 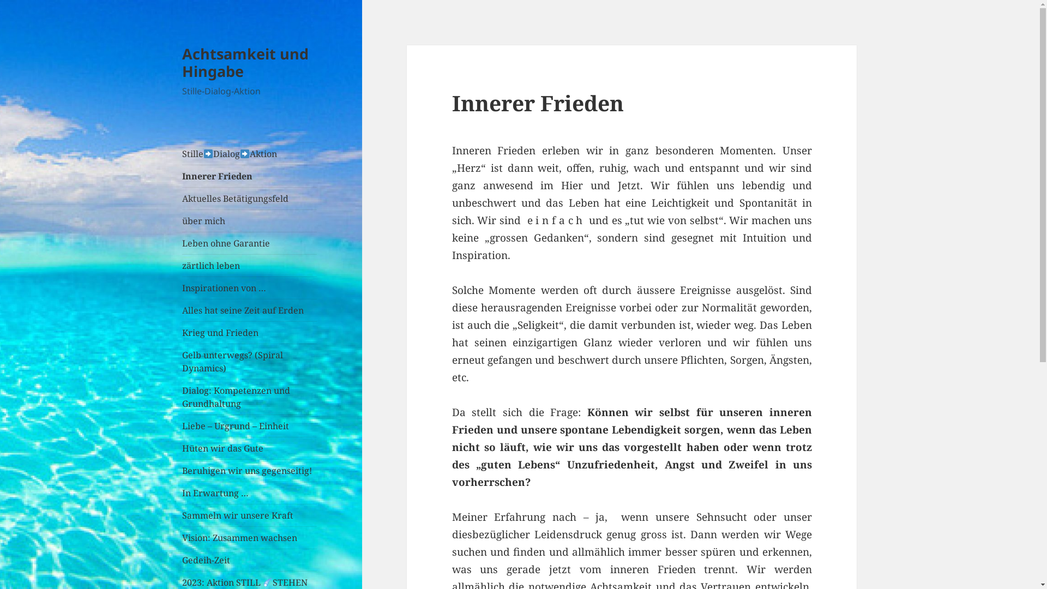 What do you see at coordinates (250, 470) in the screenshot?
I see `Beruhigen wir uns gegenseitig!` at bounding box center [250, 470].